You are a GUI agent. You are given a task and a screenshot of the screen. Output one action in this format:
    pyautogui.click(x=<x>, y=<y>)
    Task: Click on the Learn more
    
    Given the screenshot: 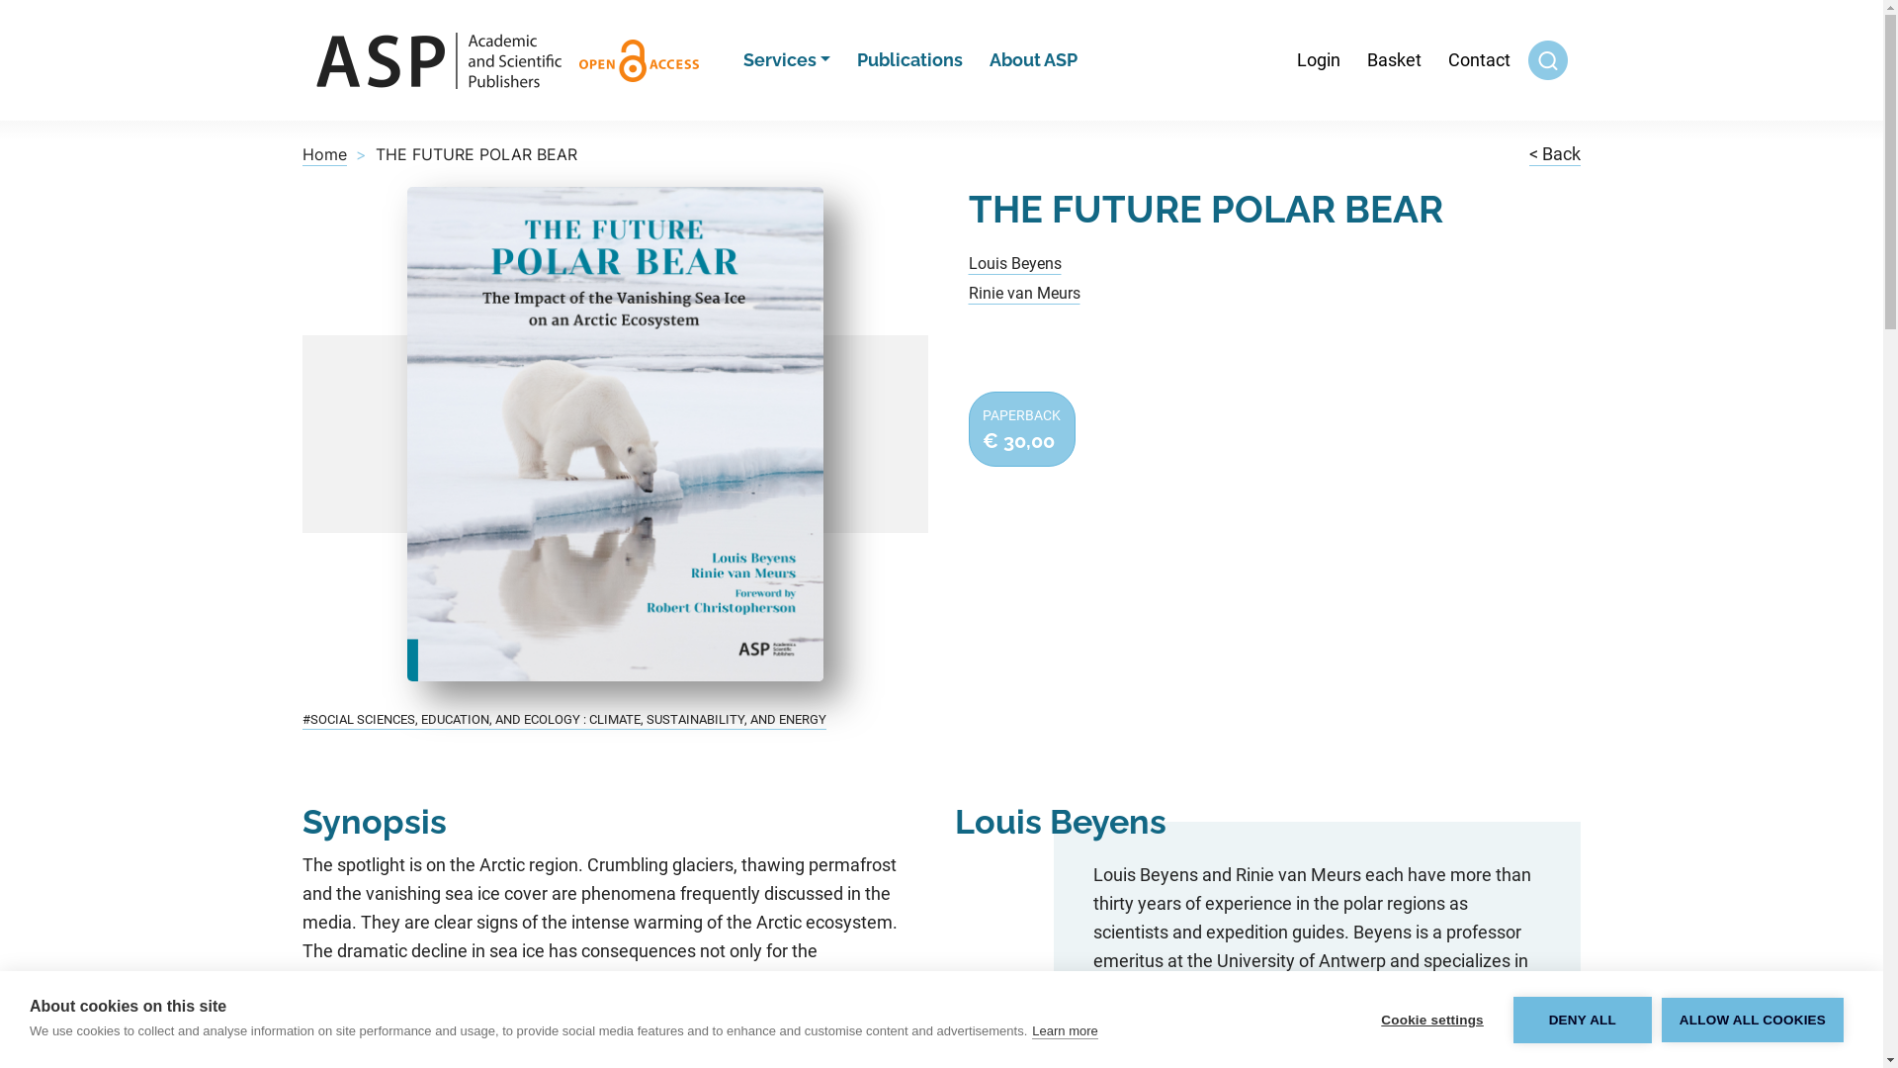 What is the action you would take?
    pyautogui.click(x=1065, y=1031)
    